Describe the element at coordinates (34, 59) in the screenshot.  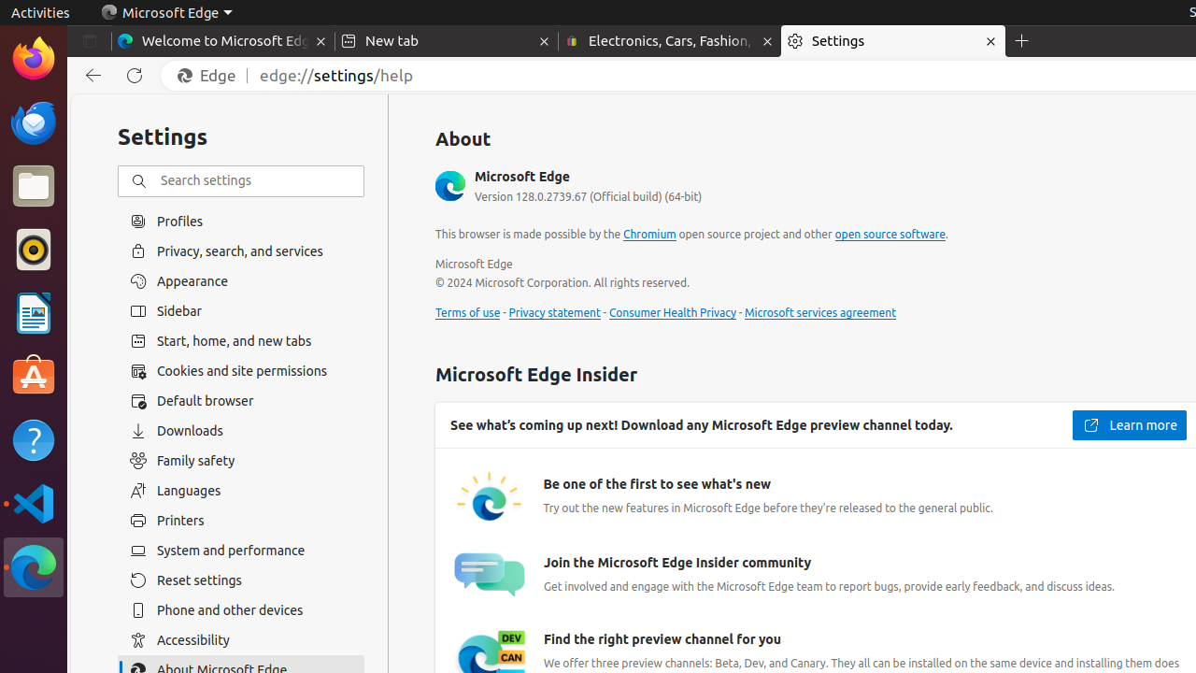
I see `Firefox Web Browser` at that location.